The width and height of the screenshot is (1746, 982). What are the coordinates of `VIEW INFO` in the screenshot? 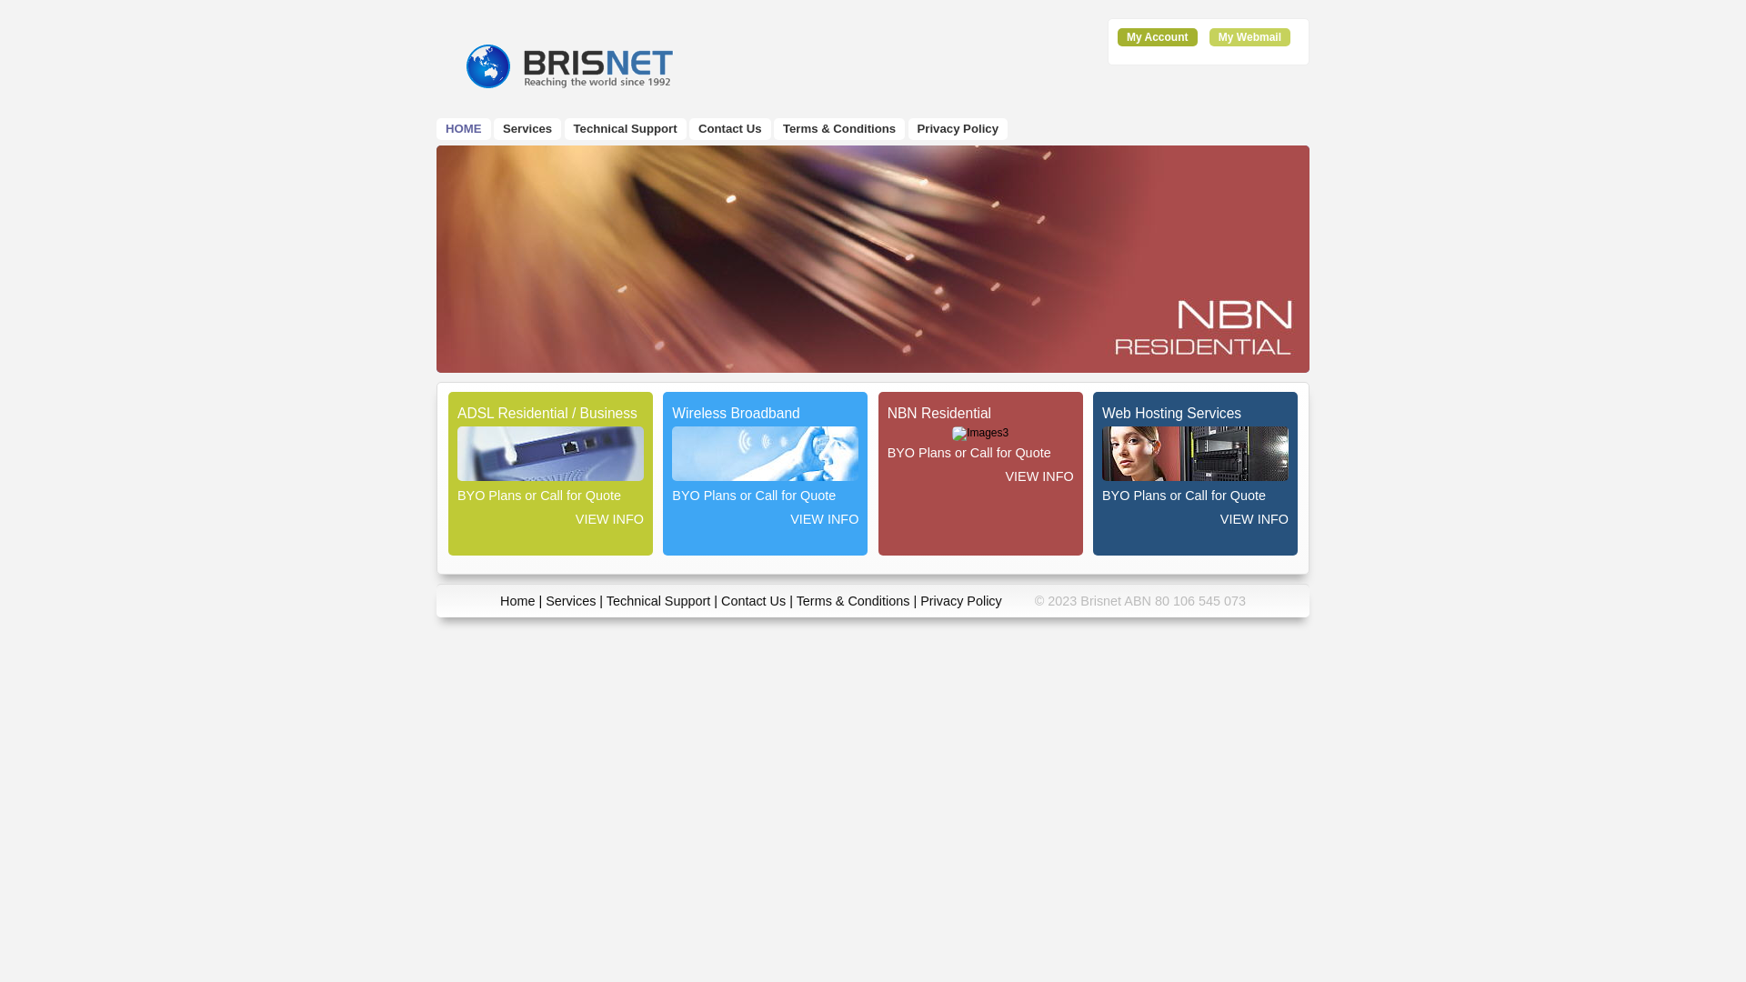 It's located at (766, 515).